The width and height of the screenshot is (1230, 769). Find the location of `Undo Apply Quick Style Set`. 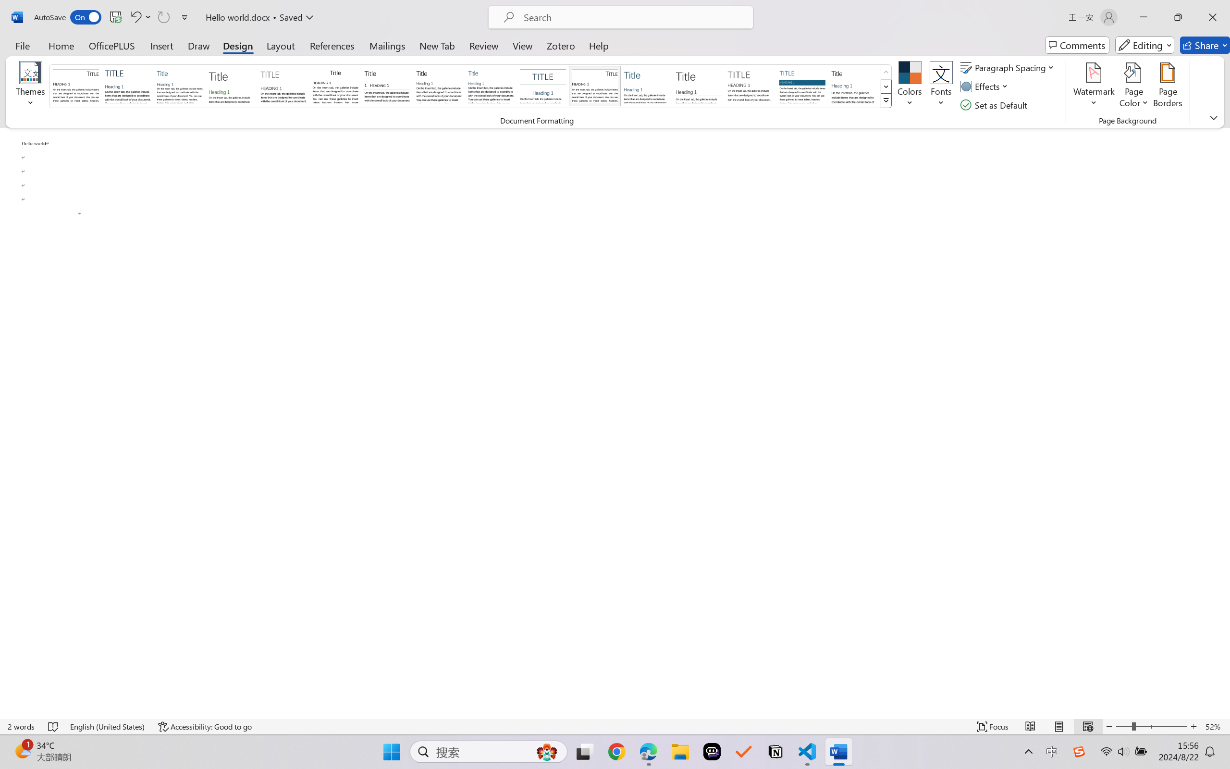

Undo Apply Quick Style Set is located at coordinates (135, 17).